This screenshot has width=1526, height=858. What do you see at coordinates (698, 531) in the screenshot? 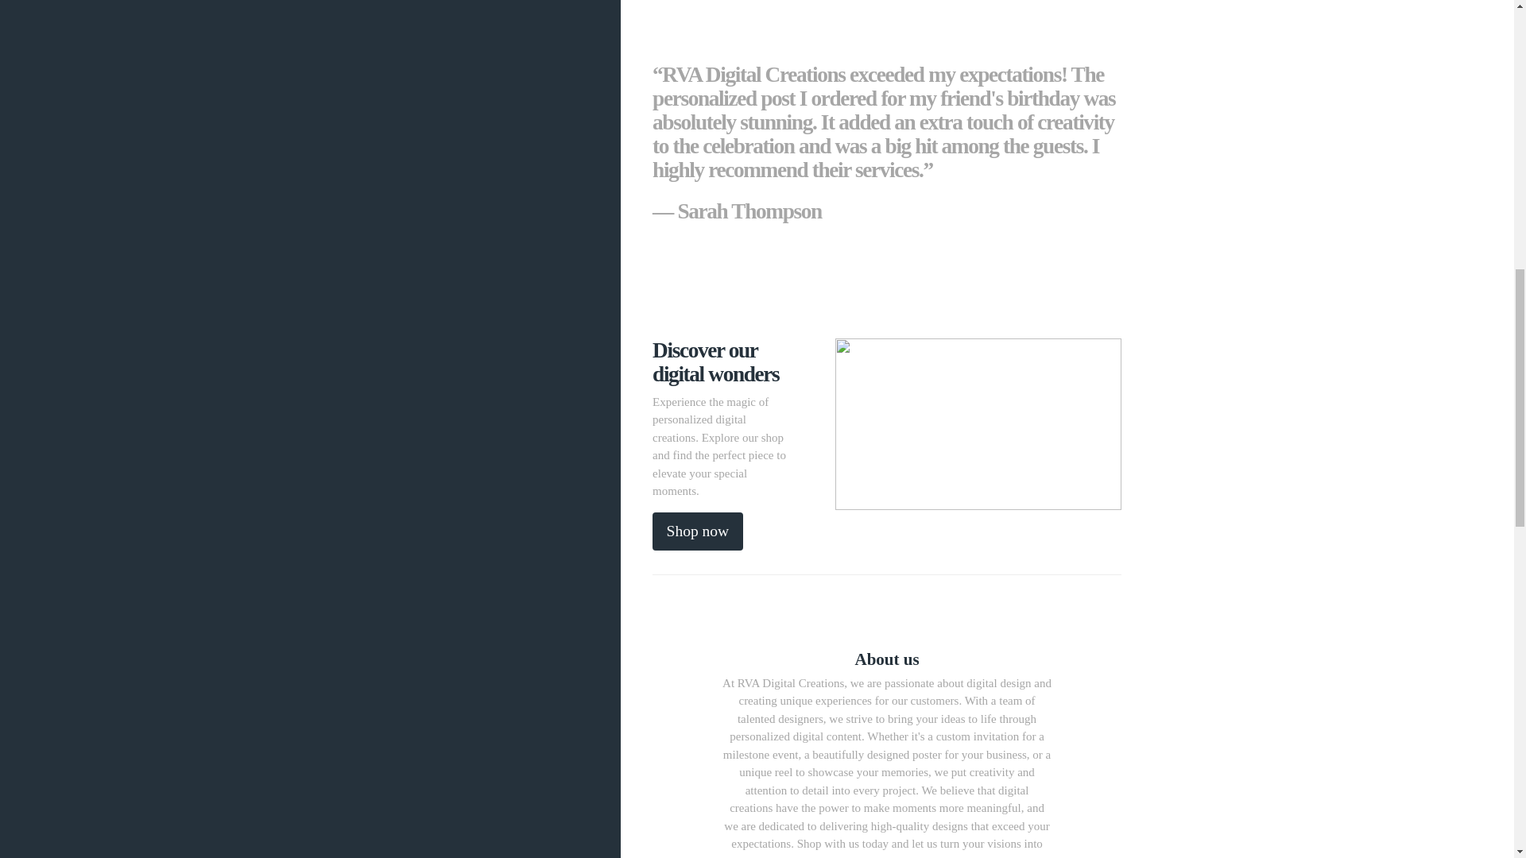
I see `Shop now` at bounding box center [698, 531].